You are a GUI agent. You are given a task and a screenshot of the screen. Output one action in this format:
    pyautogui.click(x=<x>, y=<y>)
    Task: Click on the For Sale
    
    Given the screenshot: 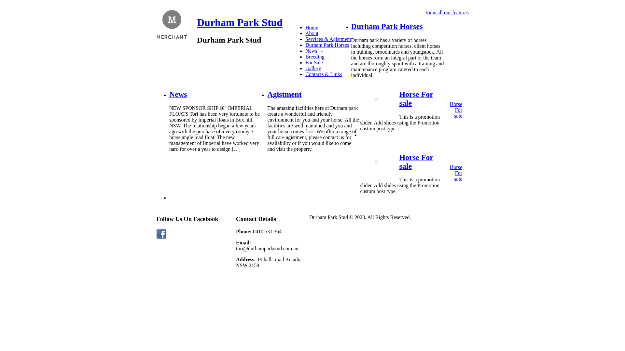 What is the action you would take?
    pyautogui.click(x=314, y=62)
    